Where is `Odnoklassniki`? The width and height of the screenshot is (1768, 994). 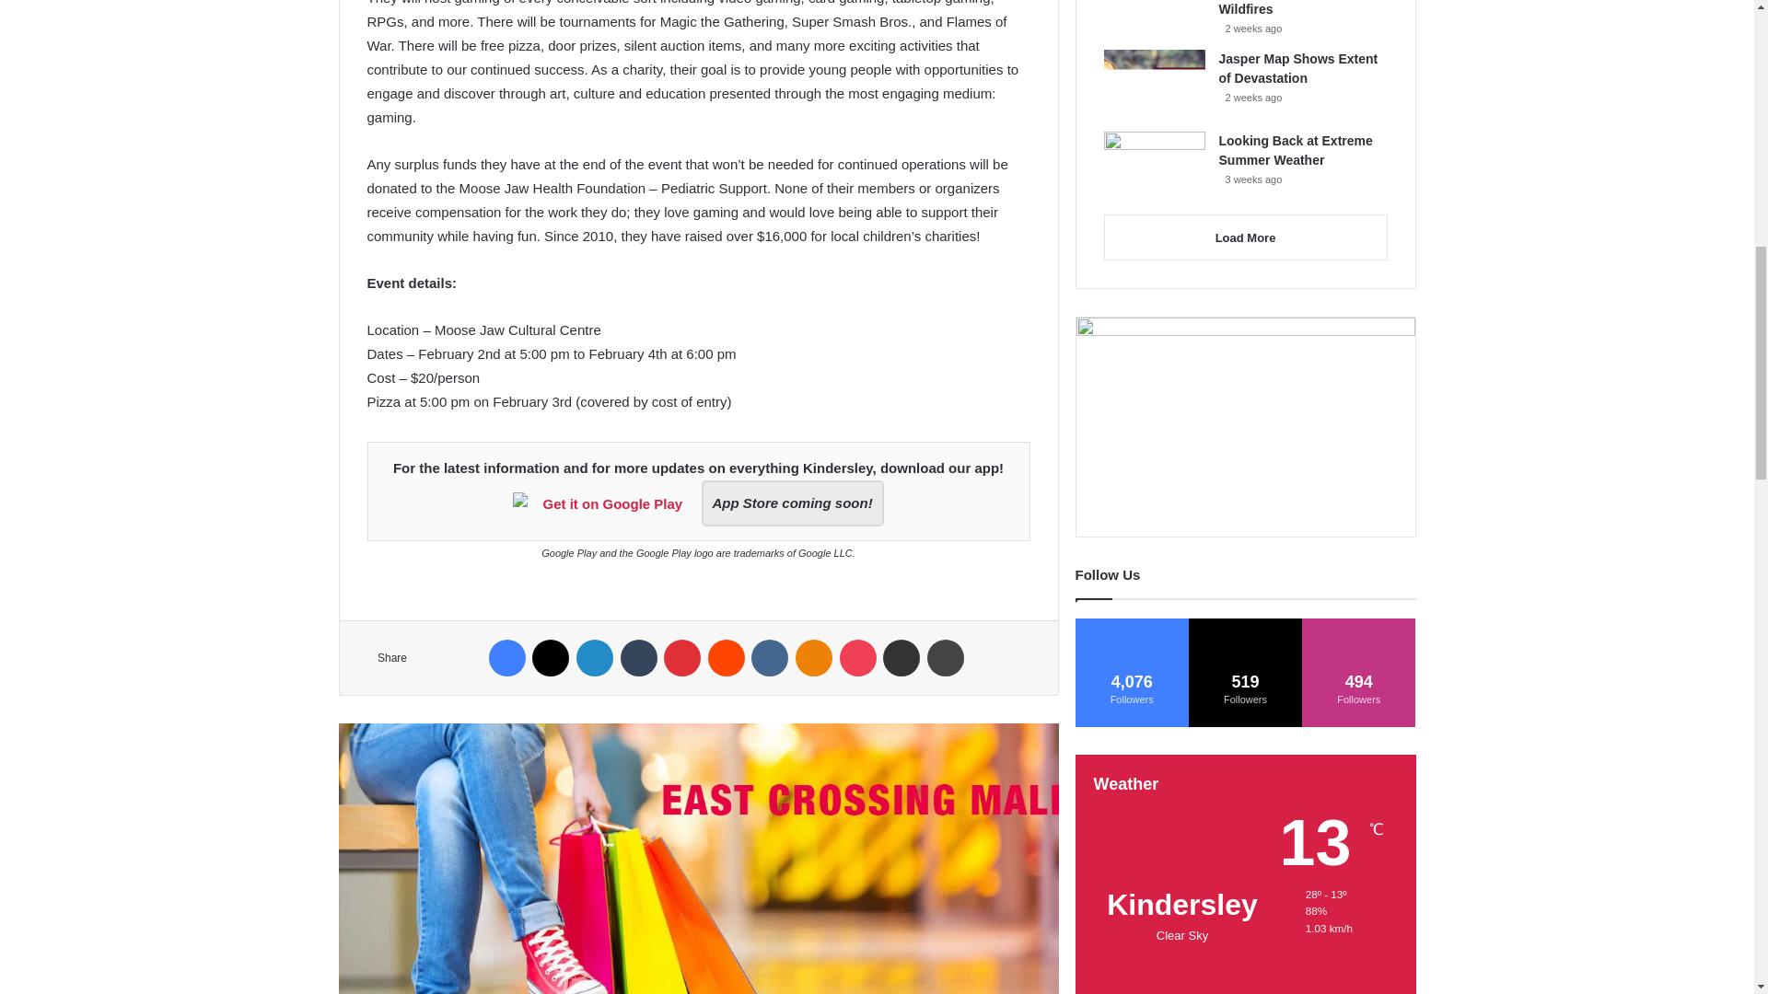 Odnoklassniki is located at coordinates (814, 658).